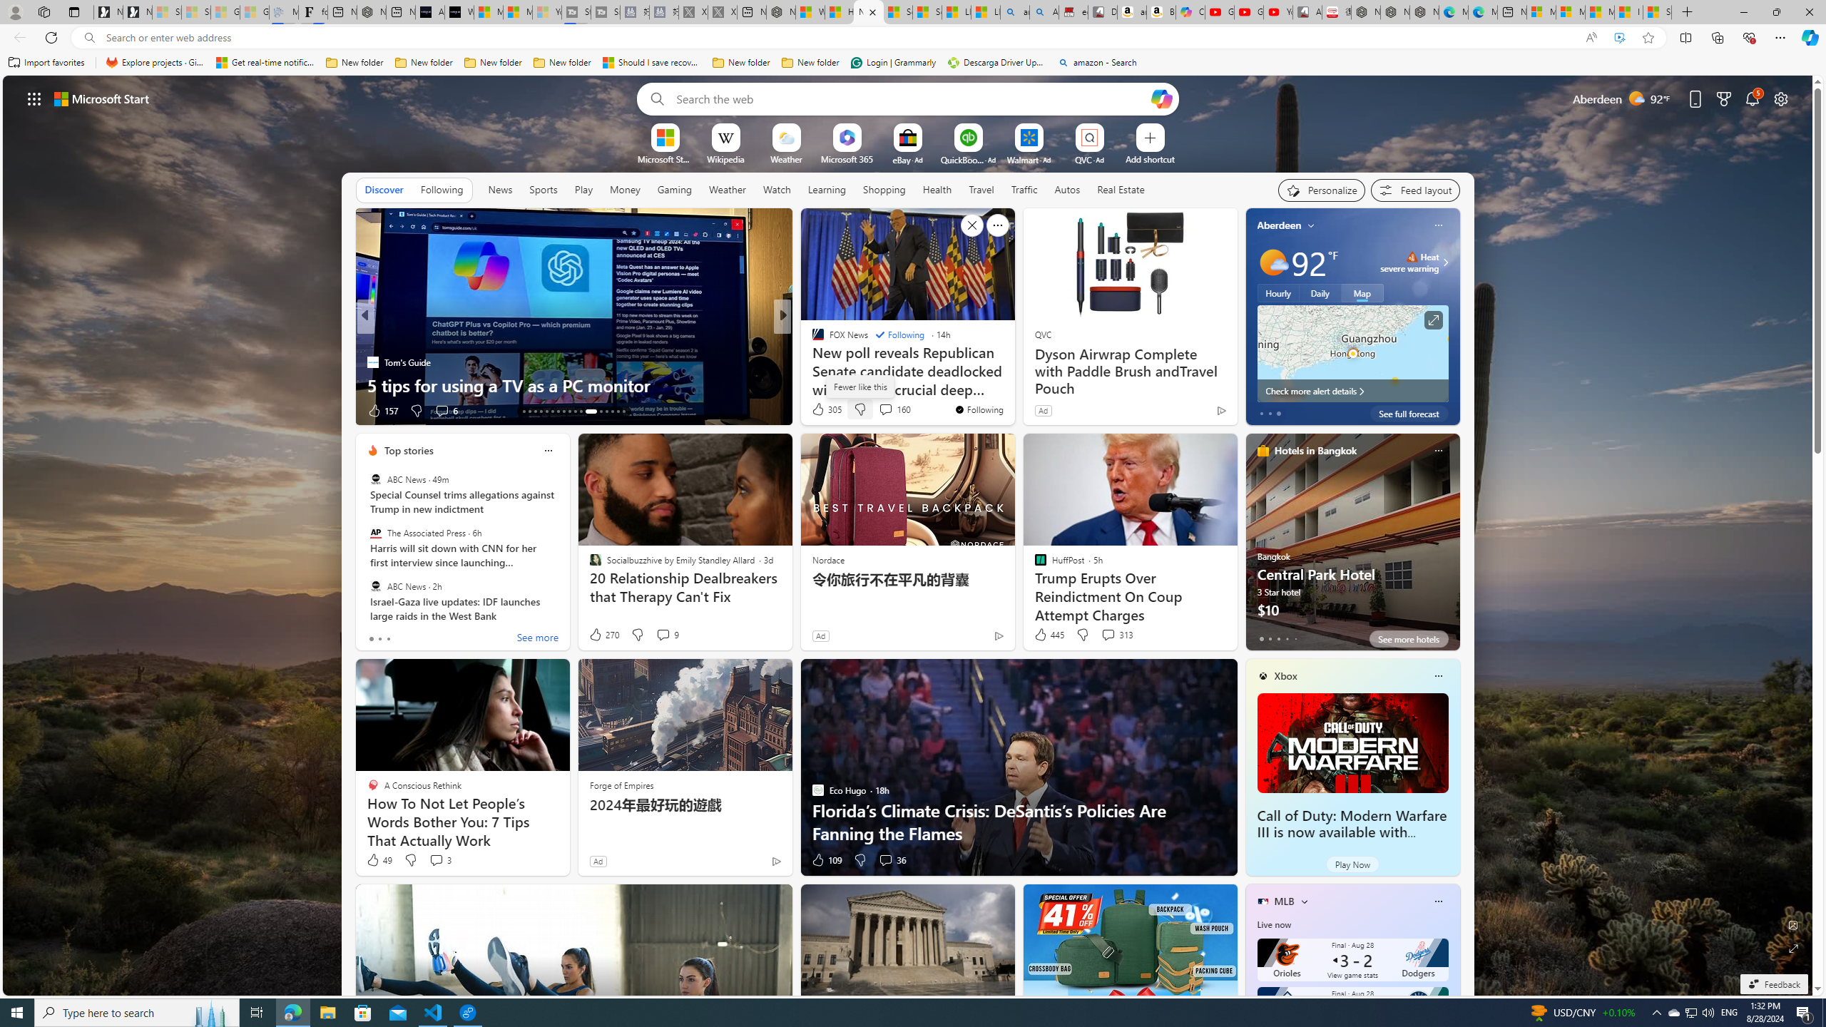  Describe the element at coordinates (623, 412) in the screenshot. I see `AutomationID: tab-43` at that location.